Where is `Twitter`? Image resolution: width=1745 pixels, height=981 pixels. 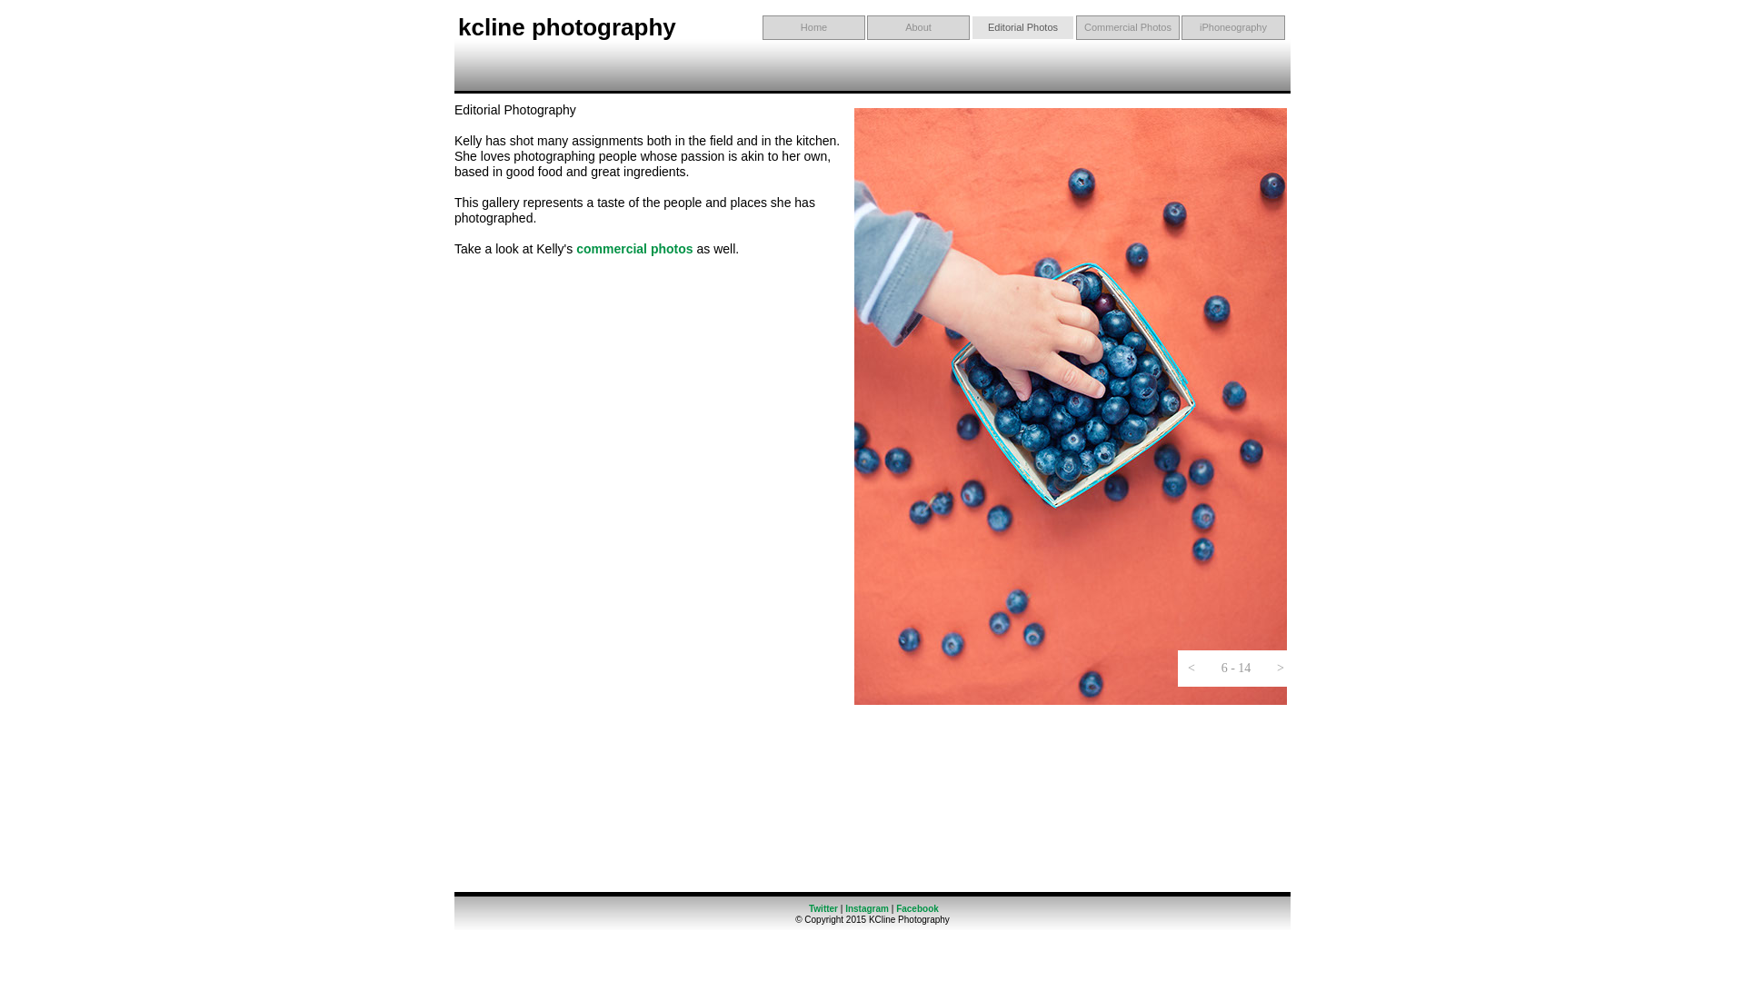 Twitter is located at coordinates (825, 908).